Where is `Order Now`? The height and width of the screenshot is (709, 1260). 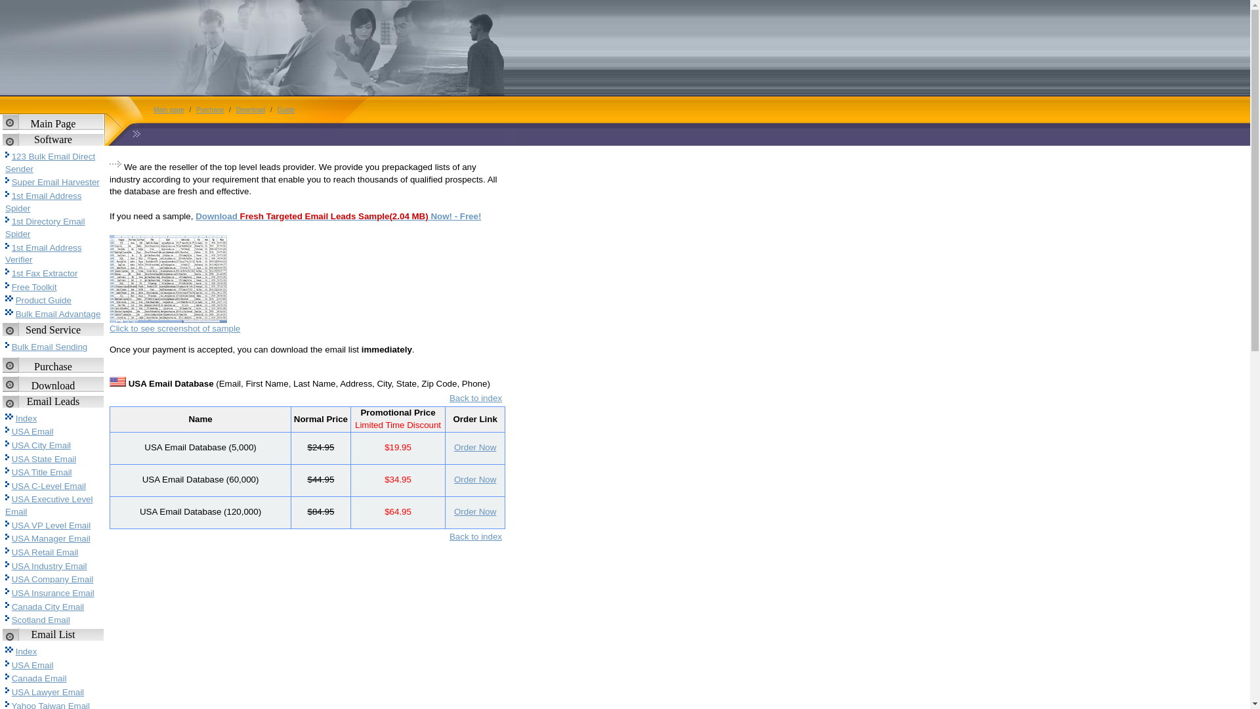 Order Now is located at coordinates (475, 512).